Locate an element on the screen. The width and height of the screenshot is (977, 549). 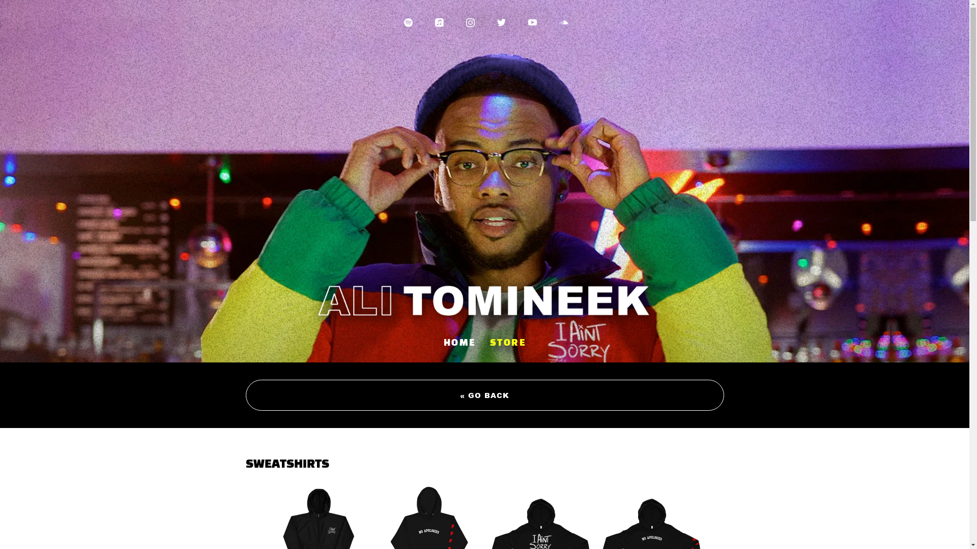
HOME is located at coordinates (460, 344).